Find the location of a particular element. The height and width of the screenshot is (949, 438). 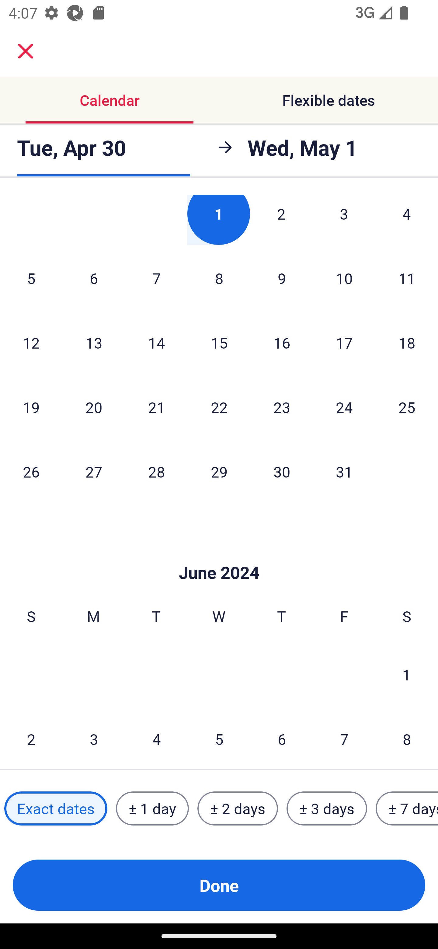

21 Tuesday, May 21, 2024 is located at coordinates (156, 407).